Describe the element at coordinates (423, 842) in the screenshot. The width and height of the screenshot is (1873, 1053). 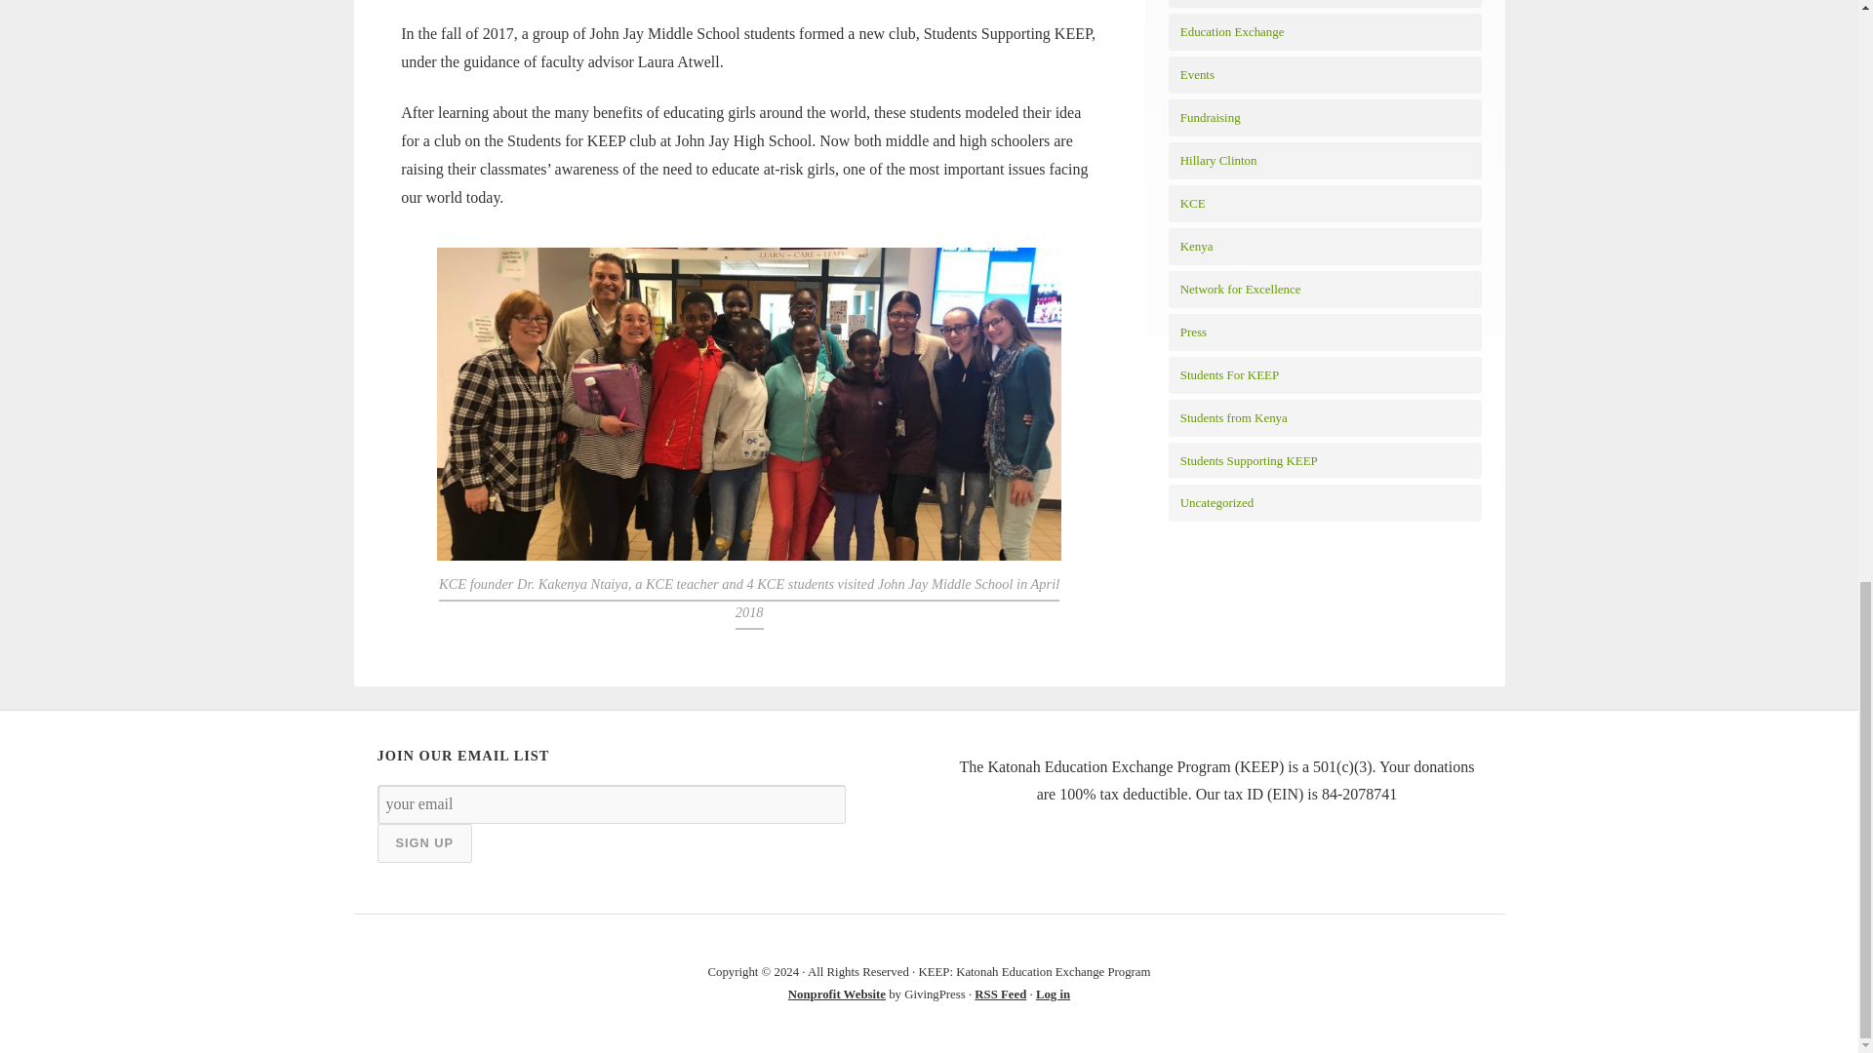
I see `Sign up` at that location.